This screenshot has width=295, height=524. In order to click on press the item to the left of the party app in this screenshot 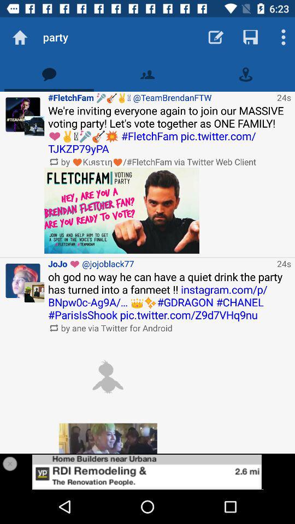, I will do `click(20, 37)`.